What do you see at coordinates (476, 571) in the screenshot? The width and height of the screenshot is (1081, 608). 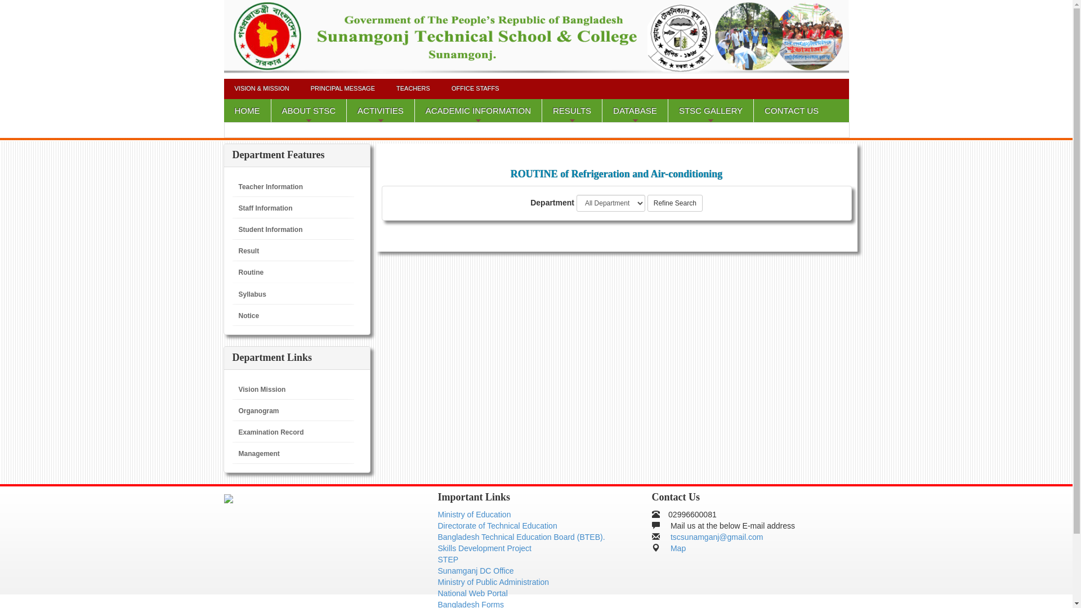 I see `Sunamganj DC Office` at bounding box center [476, 571].